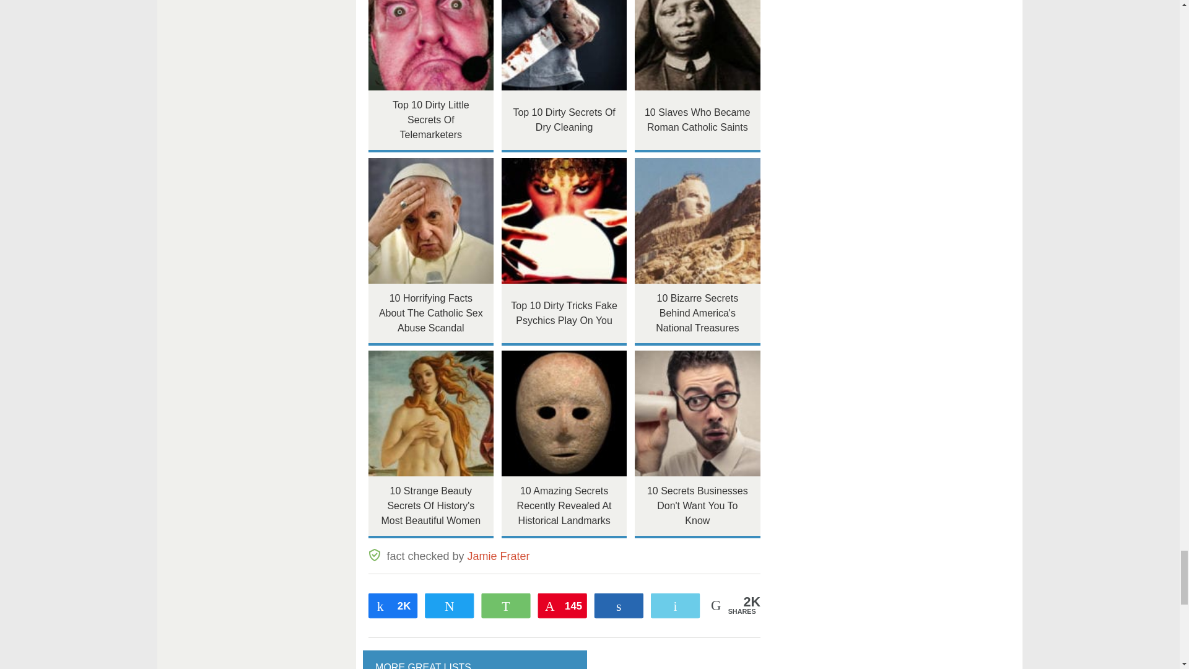 The image size is (1189, 669). I want to click on Top 10 Dirty Little Secrets Of Telemarketers, so click(430, 45).